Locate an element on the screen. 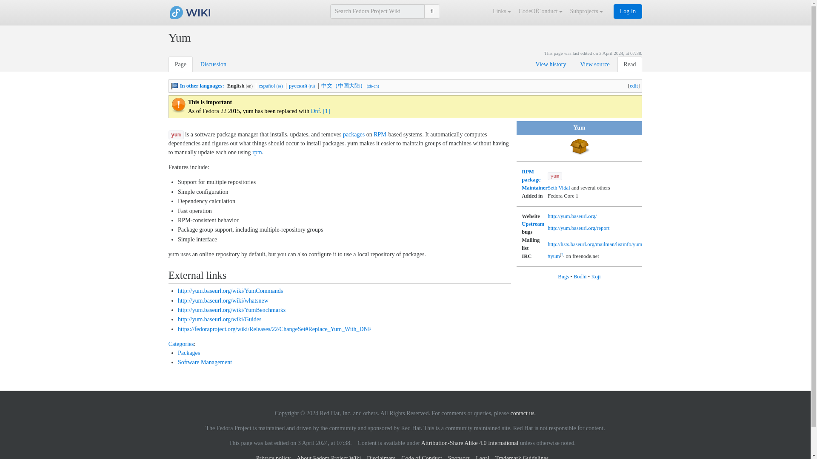 Image resolution: width=817 pixels, height=459 pixels. Read is located at coordinates (630, 64).